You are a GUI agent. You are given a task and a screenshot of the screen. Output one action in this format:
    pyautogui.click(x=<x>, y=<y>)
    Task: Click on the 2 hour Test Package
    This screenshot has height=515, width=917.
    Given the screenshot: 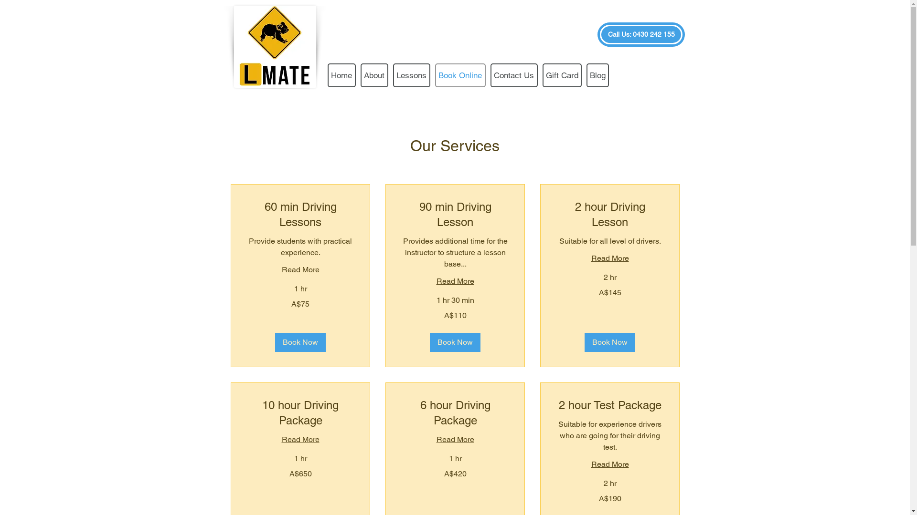 What is the action you would take?
    pyautogui.click(x=609, y=405)
    